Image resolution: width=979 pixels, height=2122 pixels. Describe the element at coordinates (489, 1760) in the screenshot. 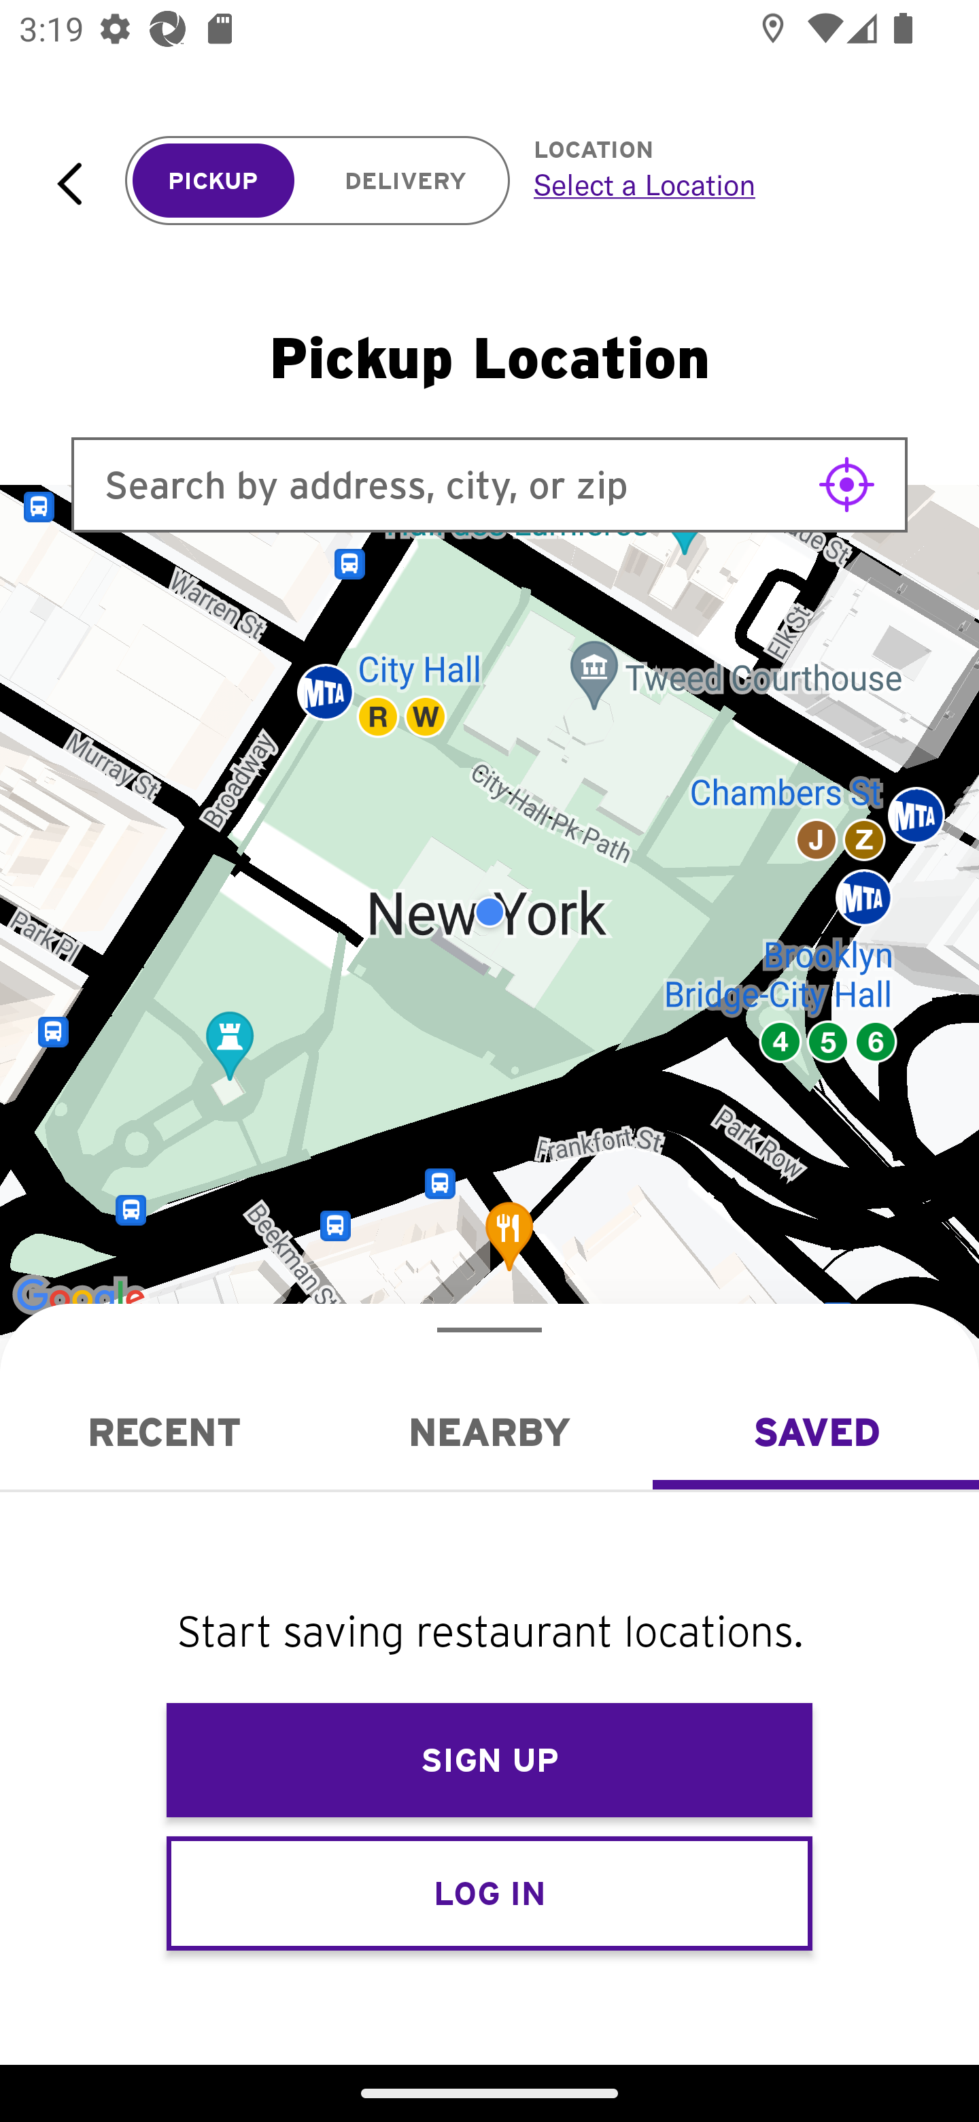

I see `SIGN UP` at that location.